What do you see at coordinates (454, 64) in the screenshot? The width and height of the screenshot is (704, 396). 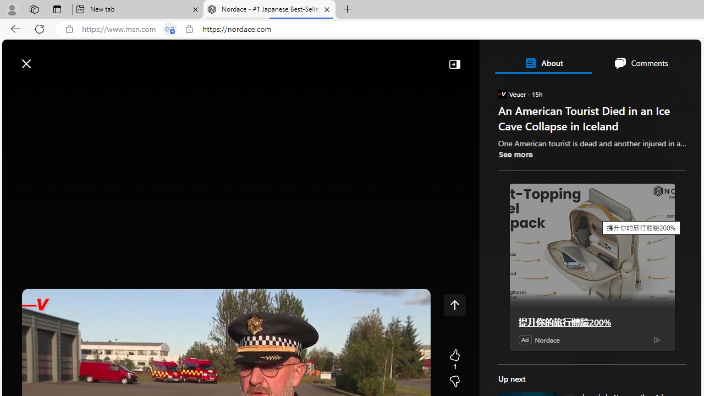 I see `Collapse` at bounding box center [454, 64].